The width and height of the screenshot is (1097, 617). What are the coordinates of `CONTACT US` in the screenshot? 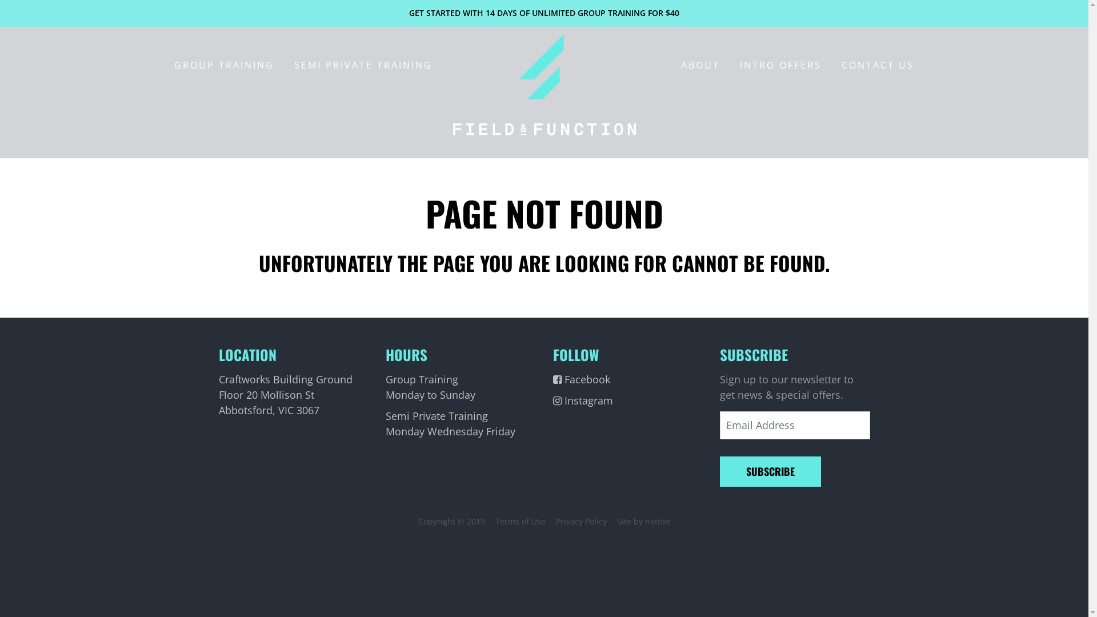 It's located at (878, 65).